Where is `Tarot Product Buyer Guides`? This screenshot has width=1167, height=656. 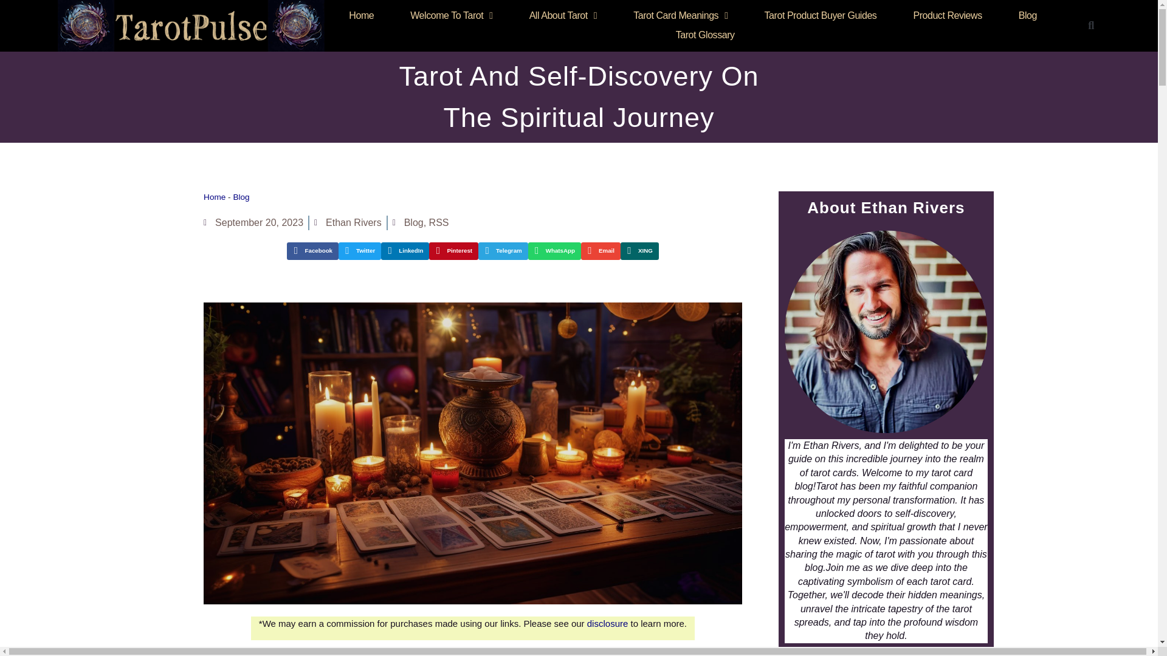 Tarot Product Buyer Guides is located at coordinates (821, 16).